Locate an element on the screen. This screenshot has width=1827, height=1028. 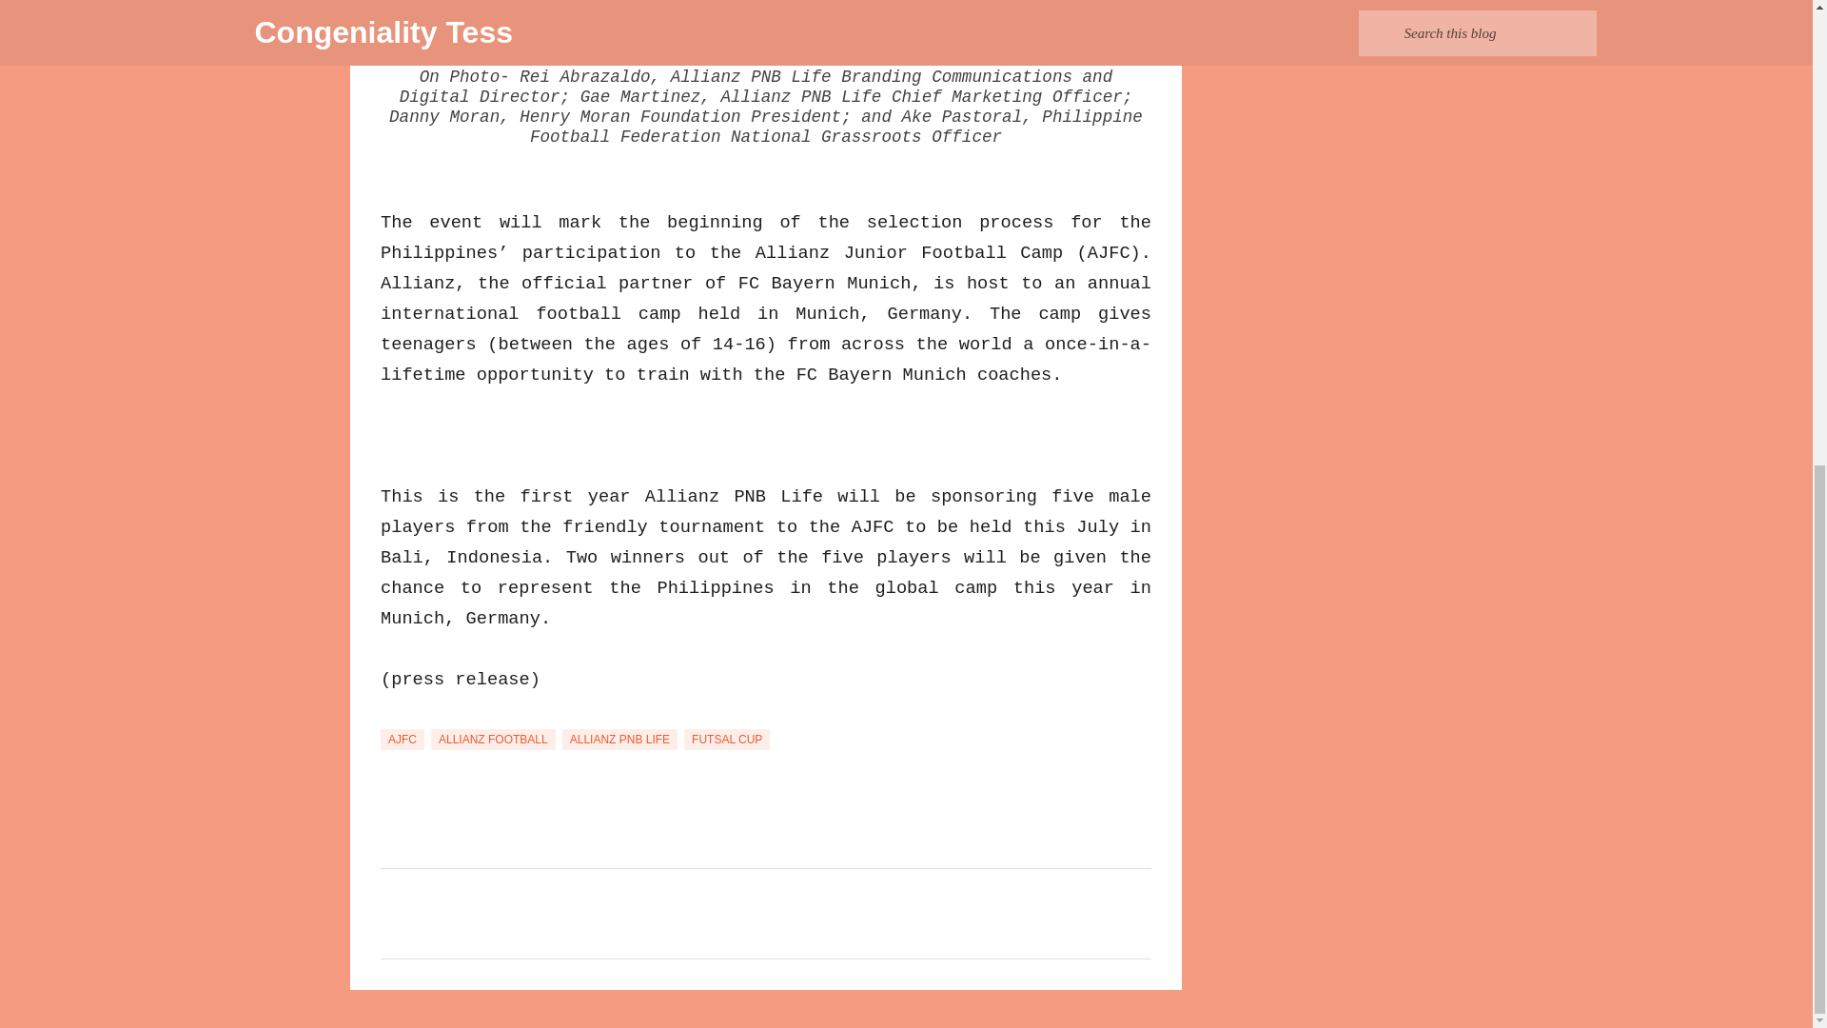
ALLIANZ PNB LIFE is located at coordinates (620, 739).